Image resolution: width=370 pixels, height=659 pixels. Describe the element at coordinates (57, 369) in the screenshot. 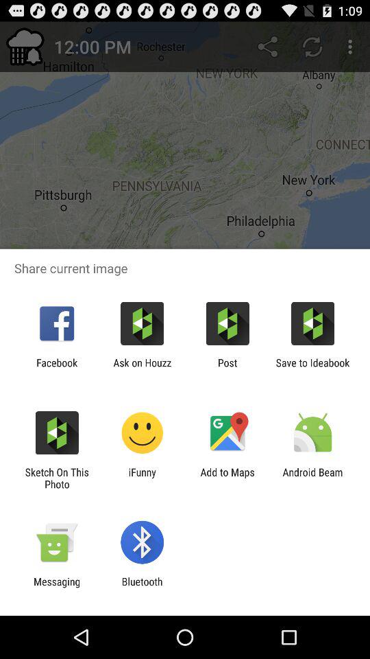

I see `scroll until the facebook` at that location.